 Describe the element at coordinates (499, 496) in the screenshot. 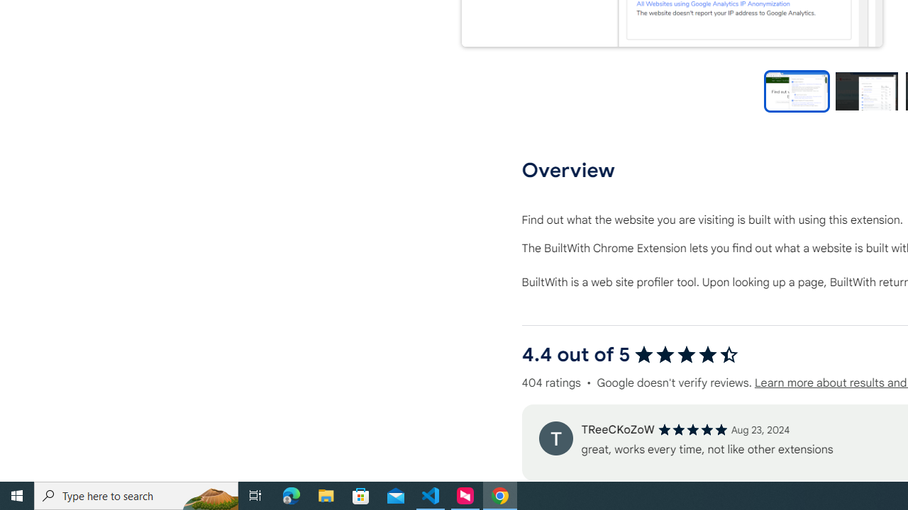

I see `Google Chrome - 1 running window` at that location.